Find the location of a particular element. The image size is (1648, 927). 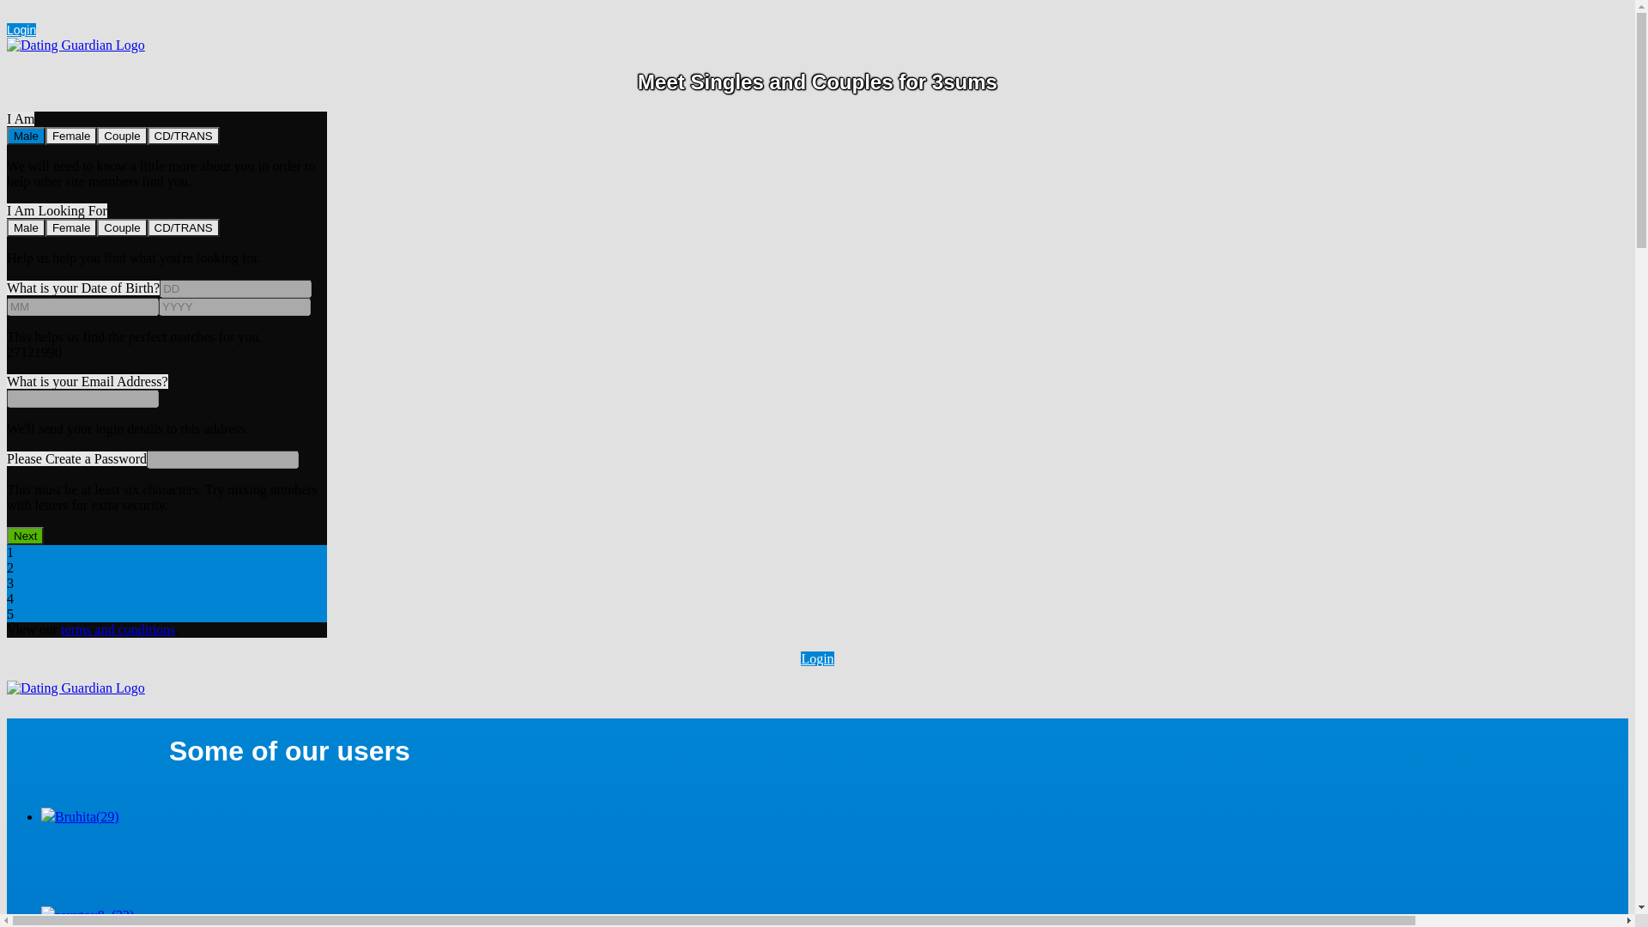

Login is located at coordinates (817, 658).